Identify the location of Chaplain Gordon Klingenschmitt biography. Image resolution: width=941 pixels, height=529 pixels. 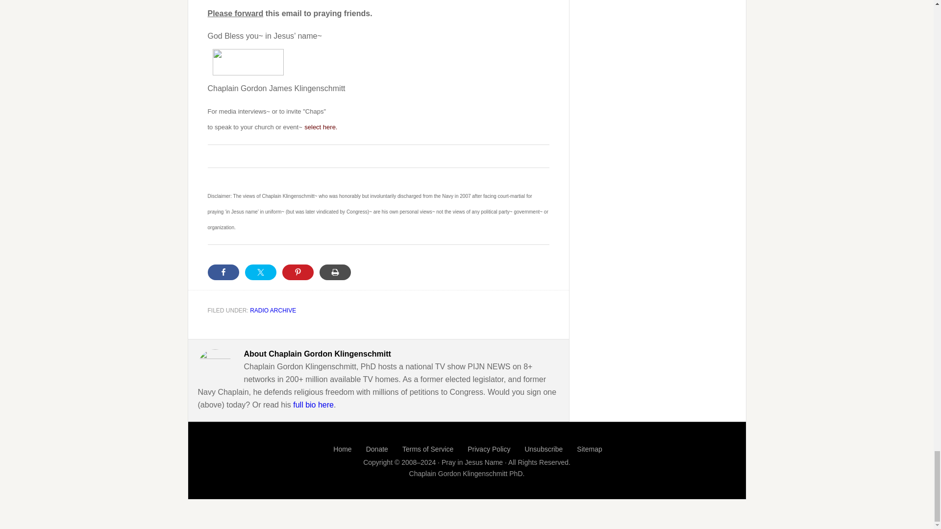
(313, 405).